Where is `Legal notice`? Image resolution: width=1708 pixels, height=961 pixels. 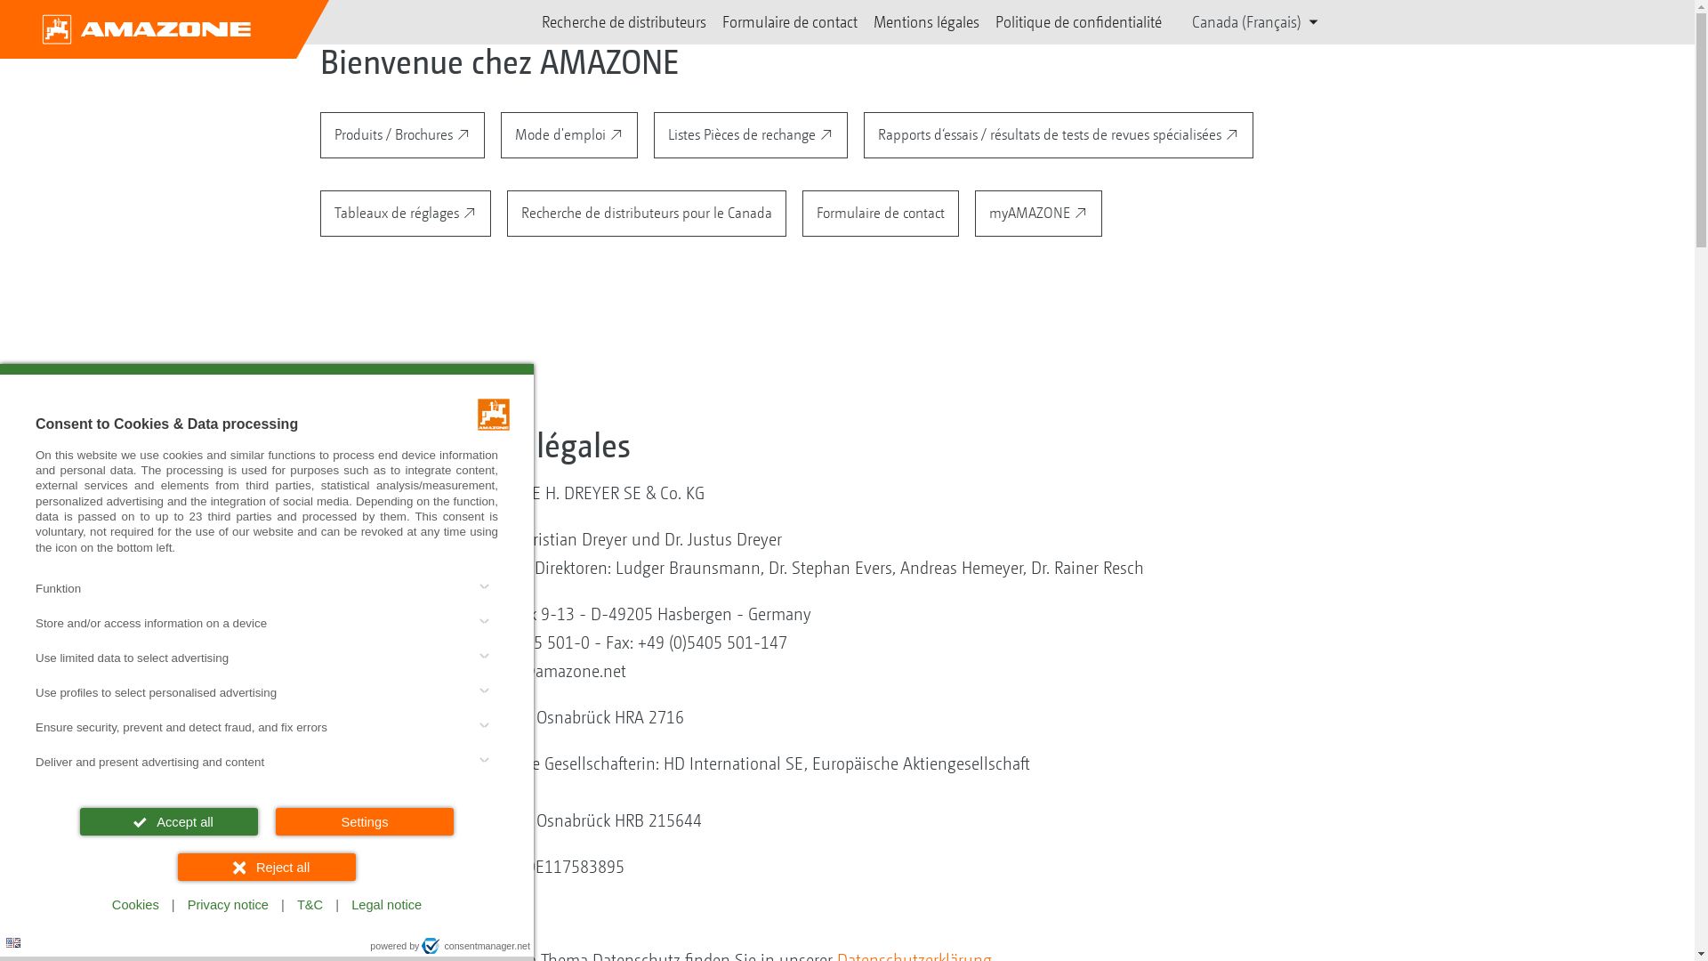
Legal notice is located at coordinates (386, 906).